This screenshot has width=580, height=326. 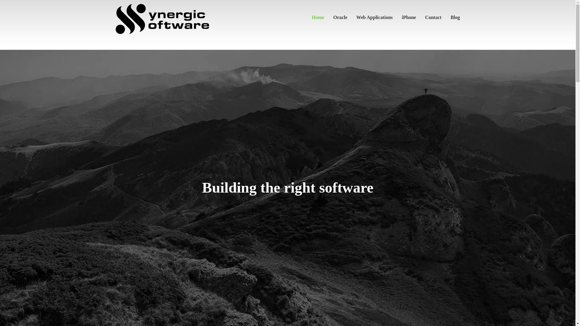 I want to click on Web Applications, so click(x=375, y=18).